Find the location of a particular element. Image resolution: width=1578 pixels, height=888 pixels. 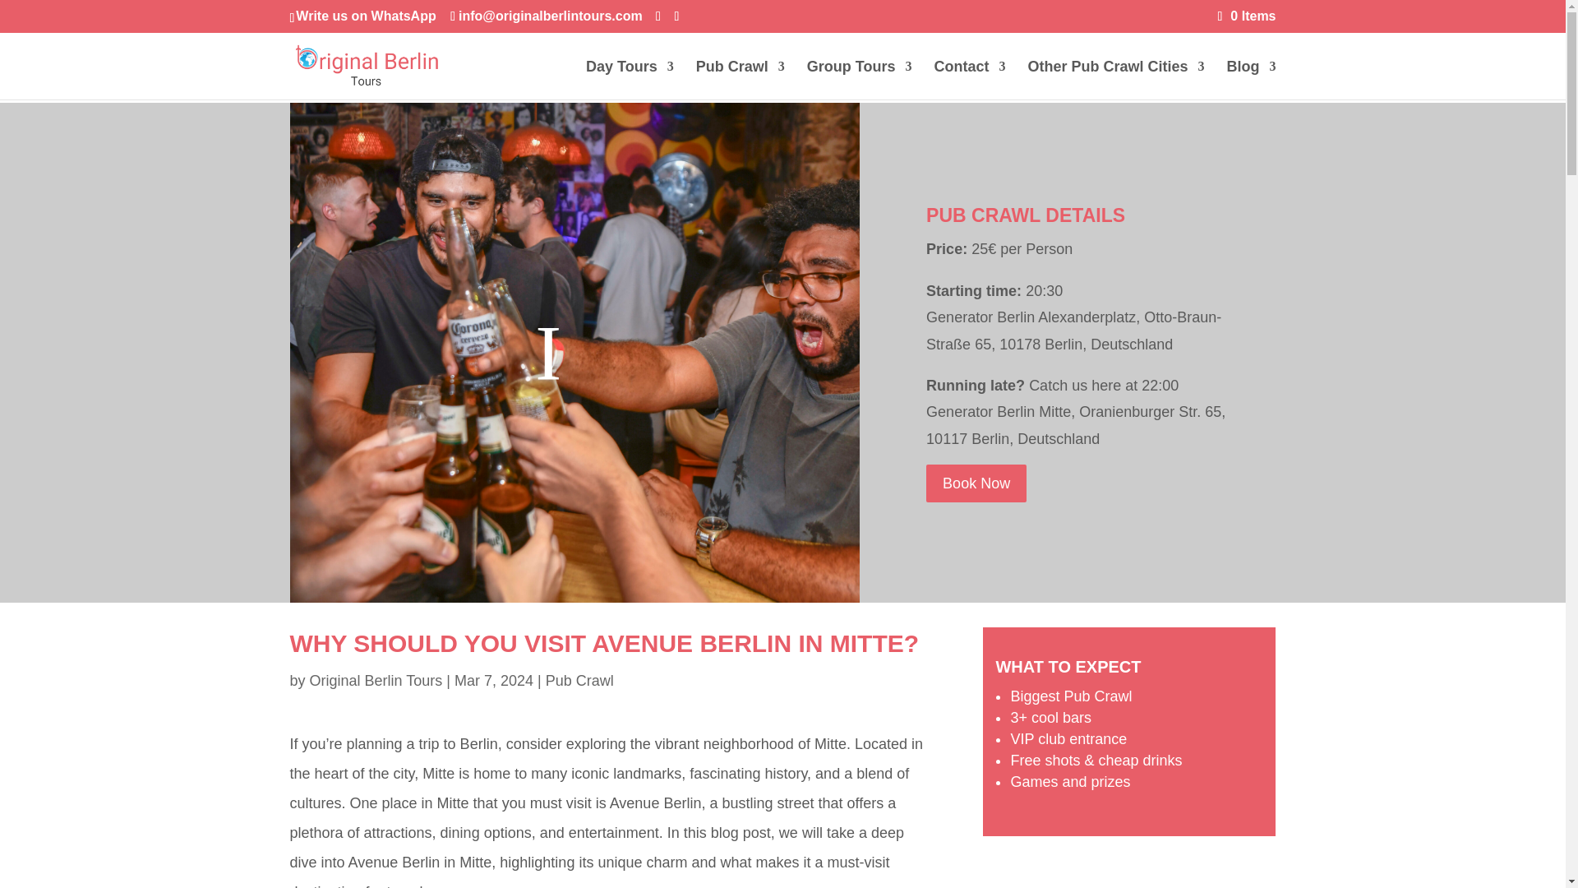

0 Items is located at coordinates (1248, 16).